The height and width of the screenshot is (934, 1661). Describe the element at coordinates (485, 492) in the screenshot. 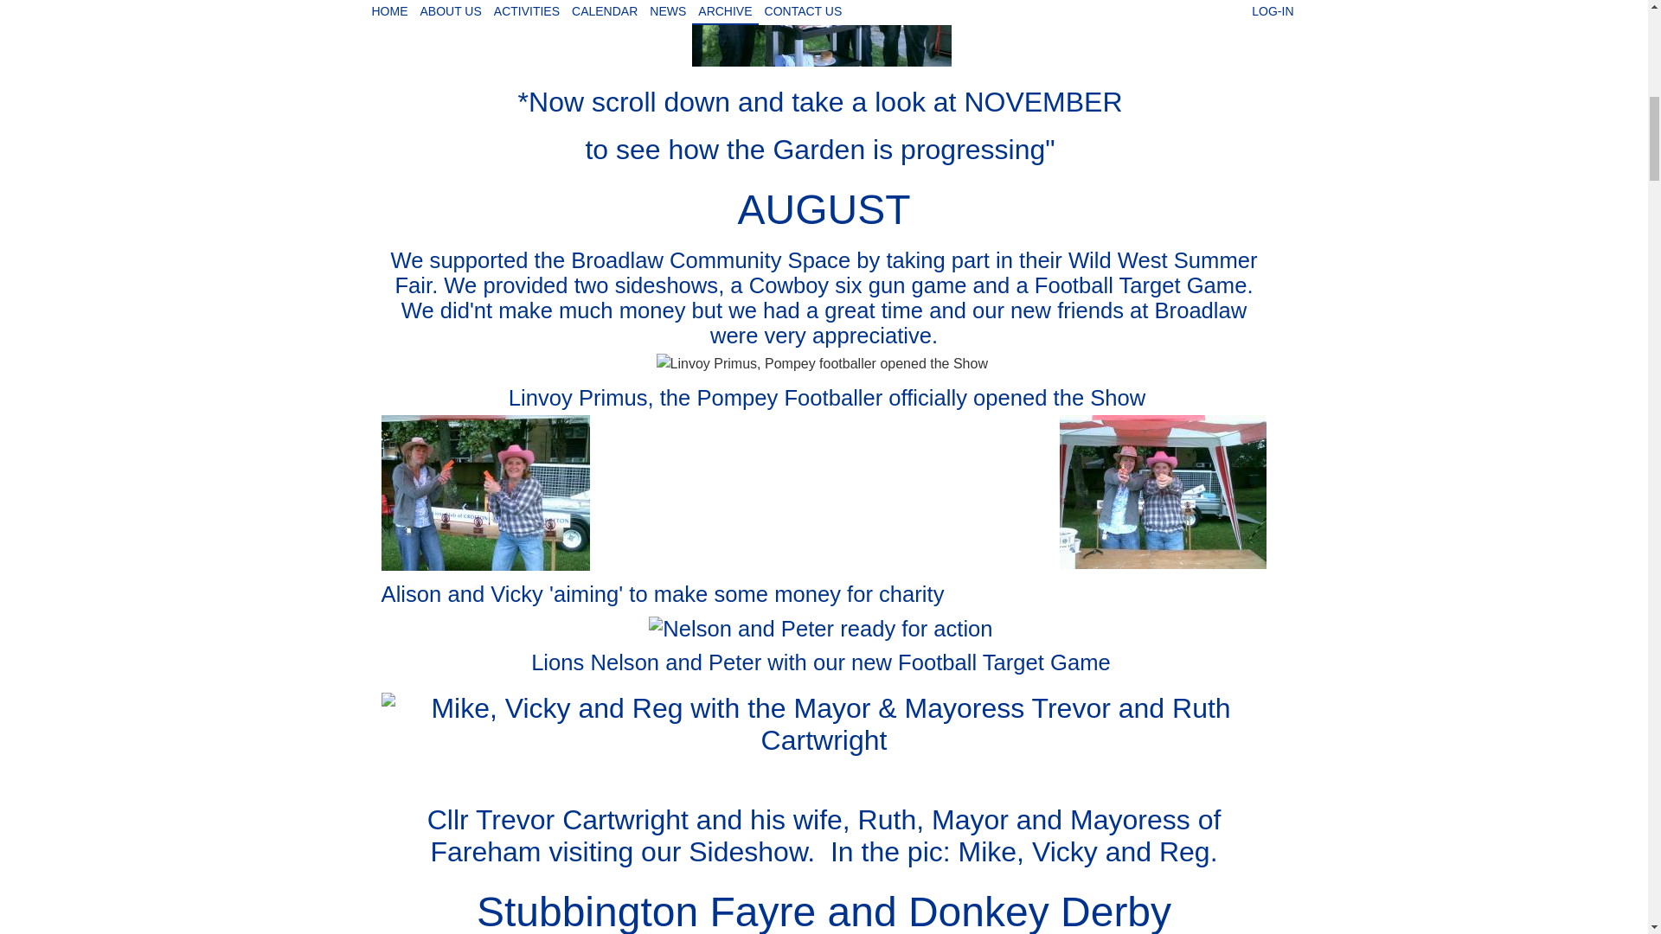

I see `Alison and Vicky ready to take on all comers.` at that location.